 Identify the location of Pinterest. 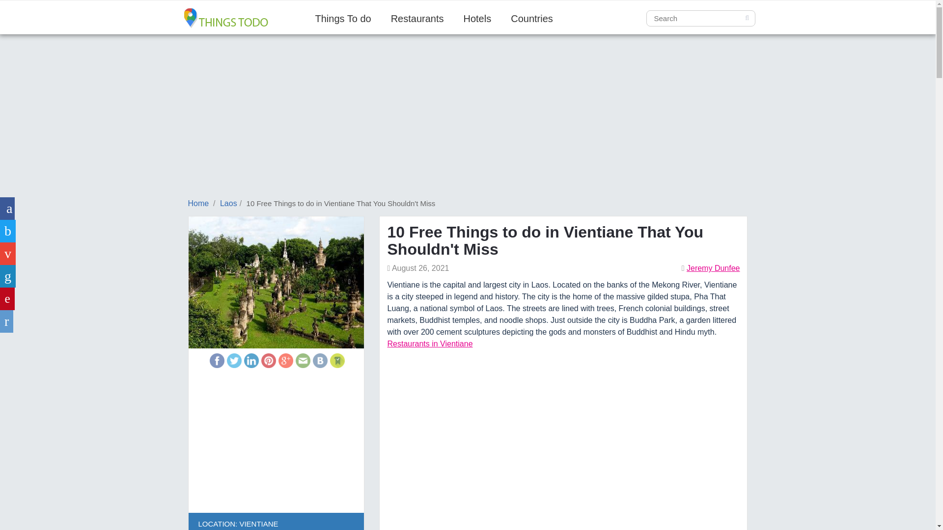
(268, 360).